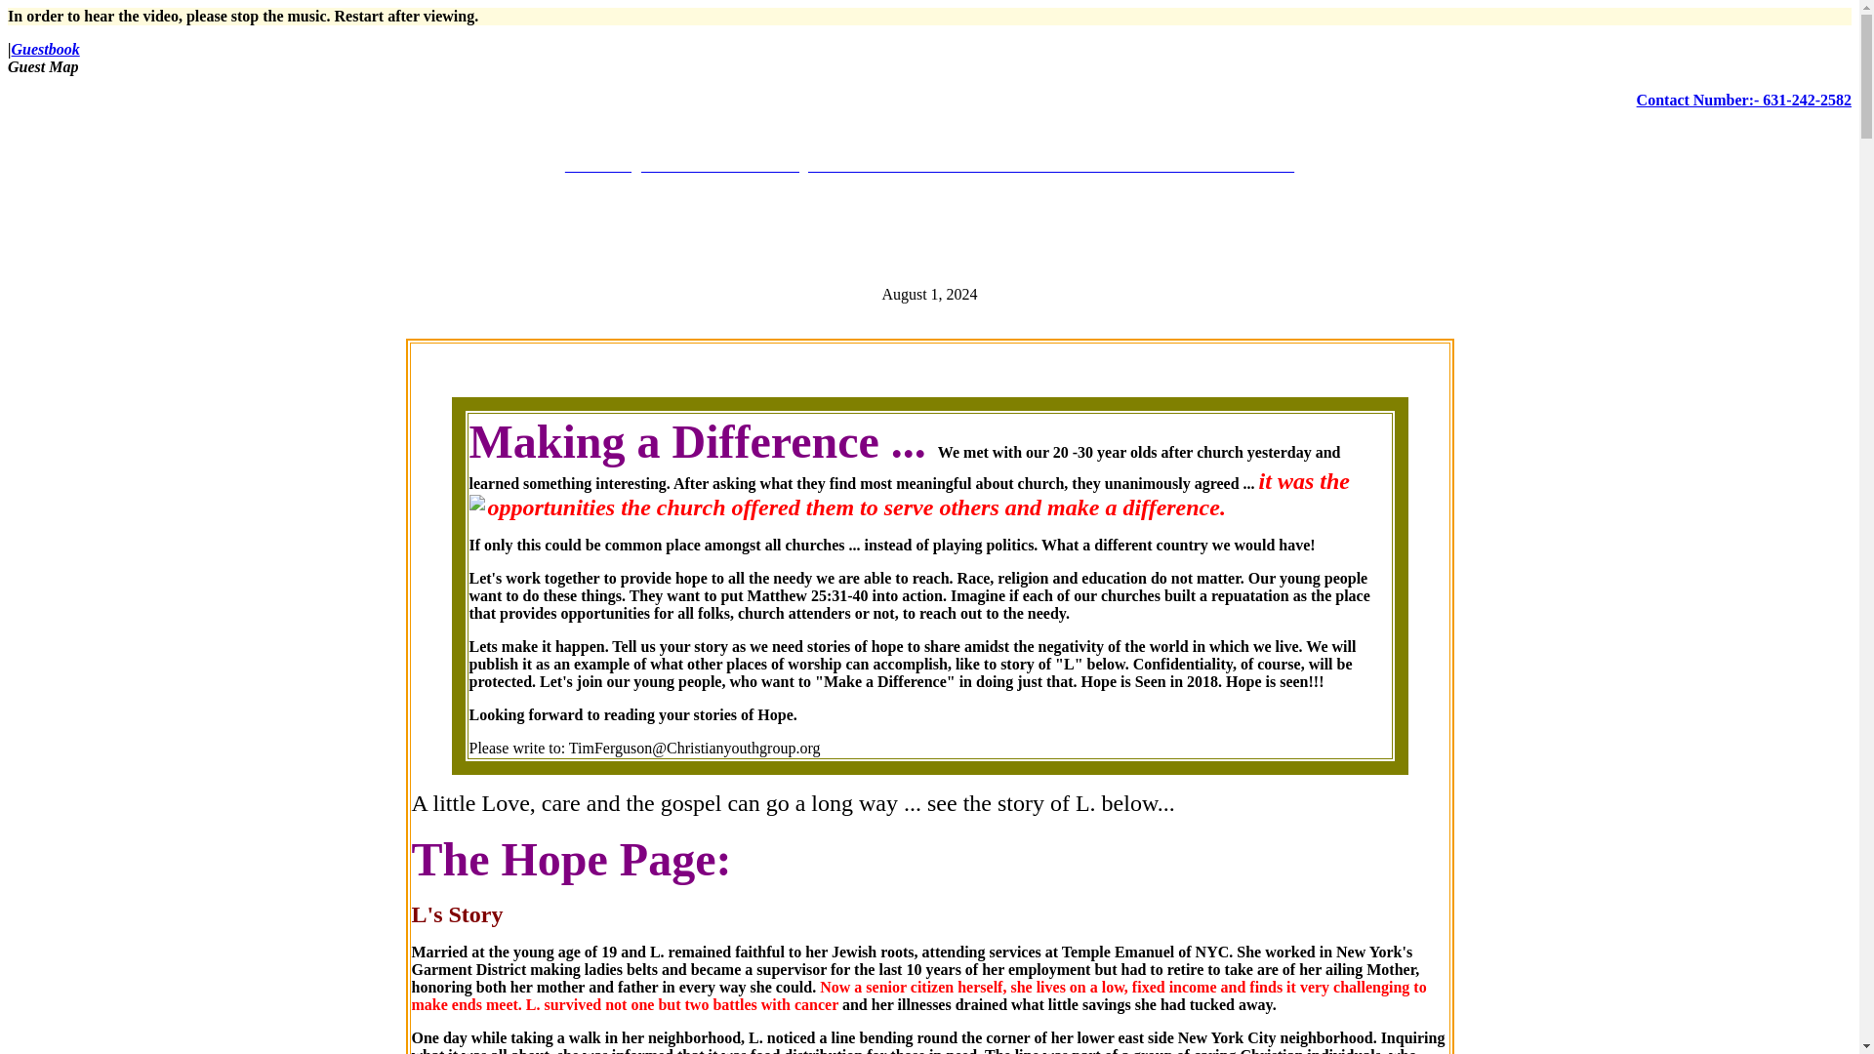 This screenshot has height=1054, width=1874. Describe the element at coordinates (43, 66) in the screenshot. I see `Guest Map` at that location.